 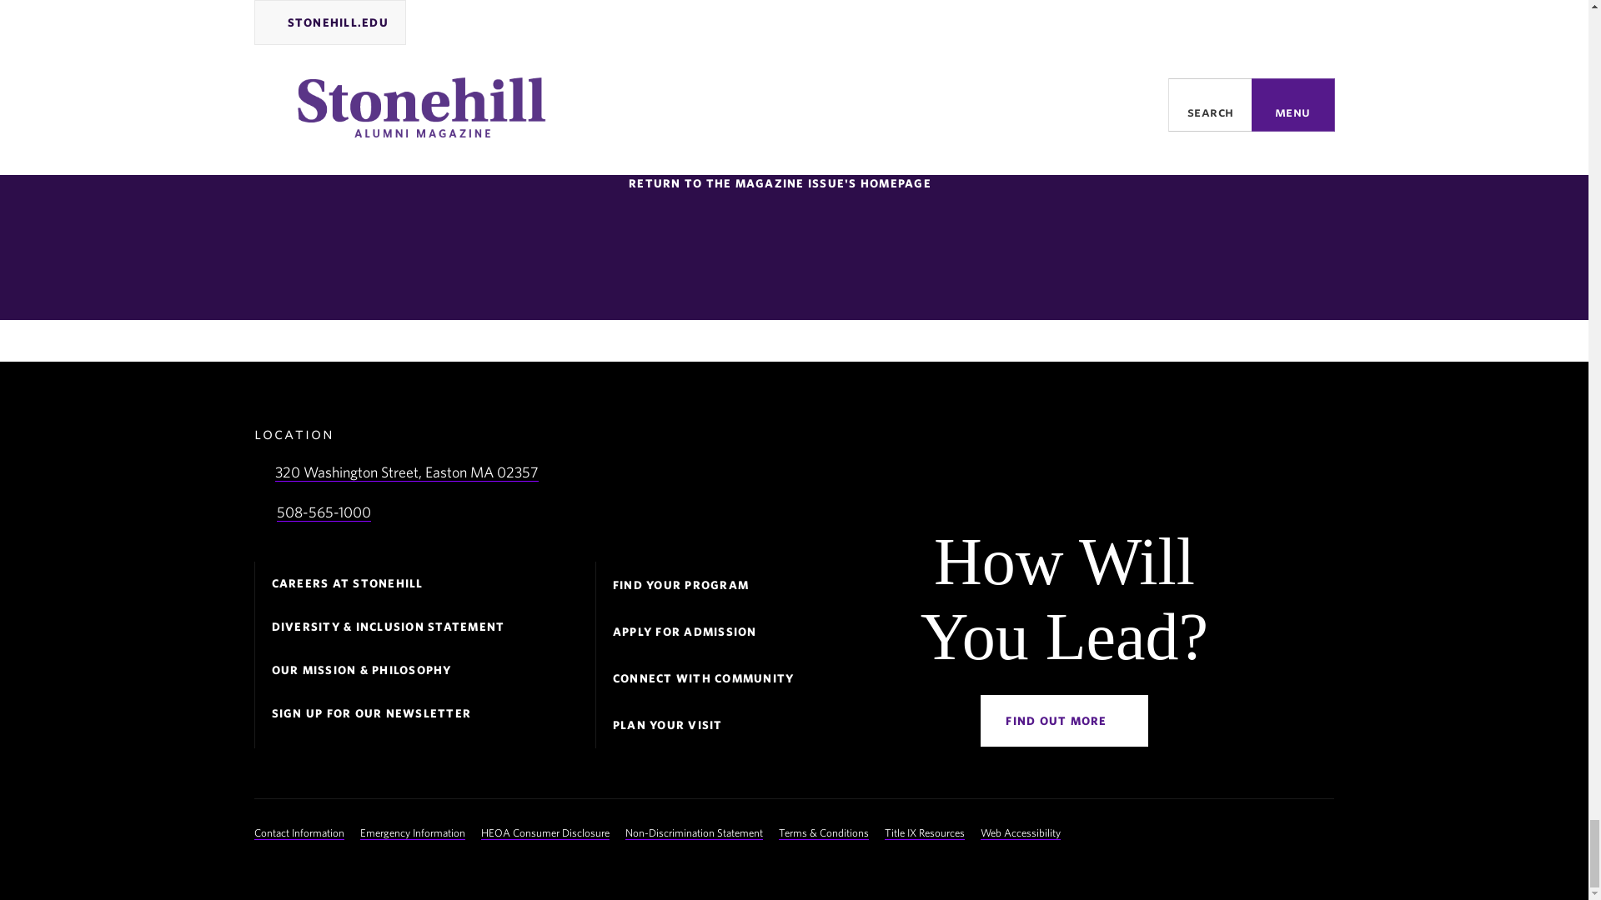 What do you see at coordinates (348, 583) in the screenshot?
I see `CAREERS AT STONEHILL` at bounding box center [348, 583].